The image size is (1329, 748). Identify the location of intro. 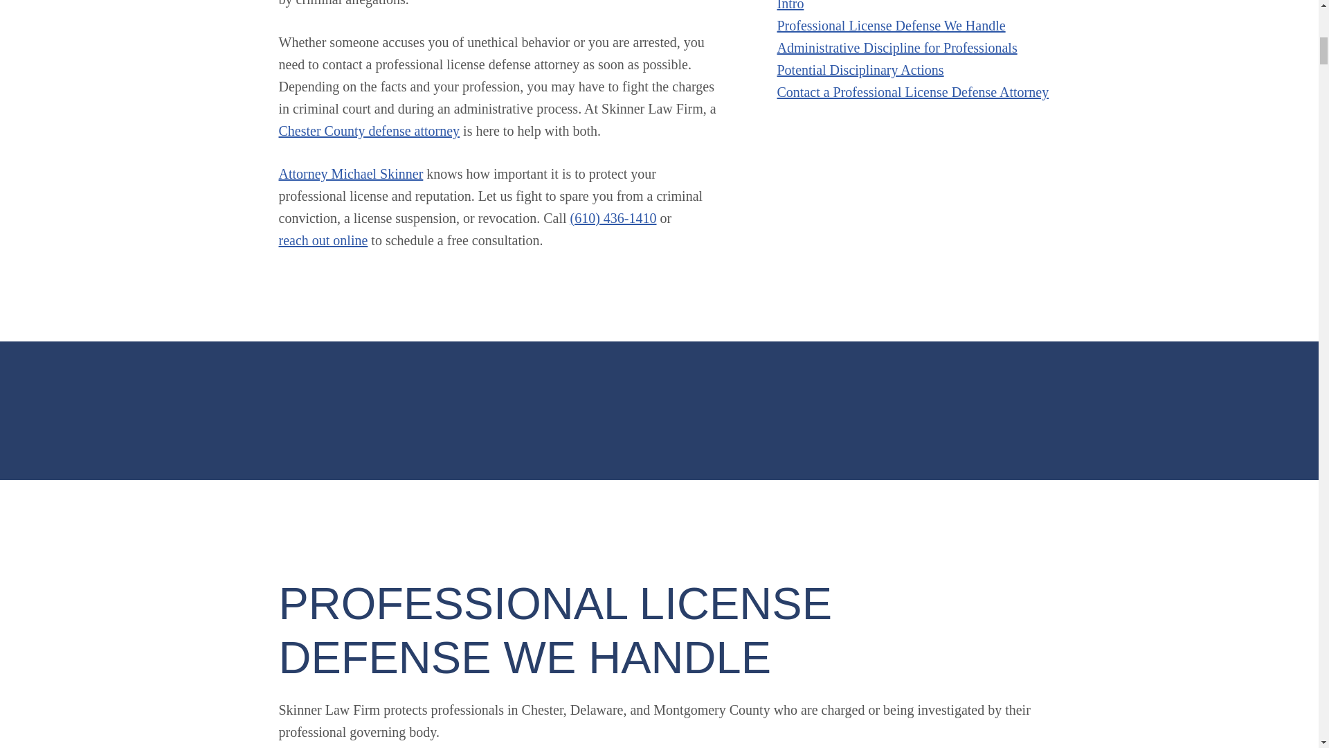
(790, 7).